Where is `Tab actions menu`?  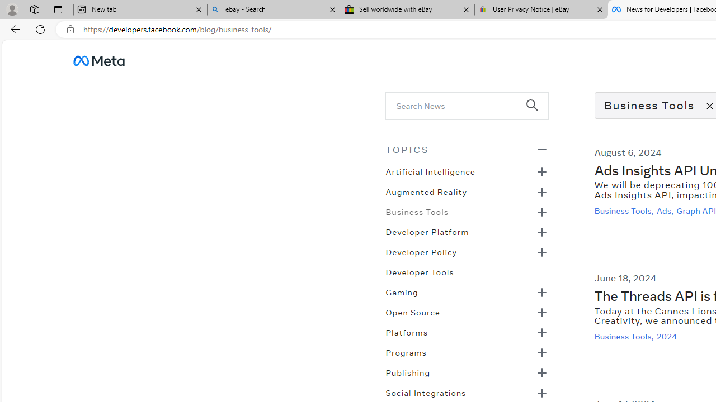 Tab actions menu is located at coordinates (58, 9).